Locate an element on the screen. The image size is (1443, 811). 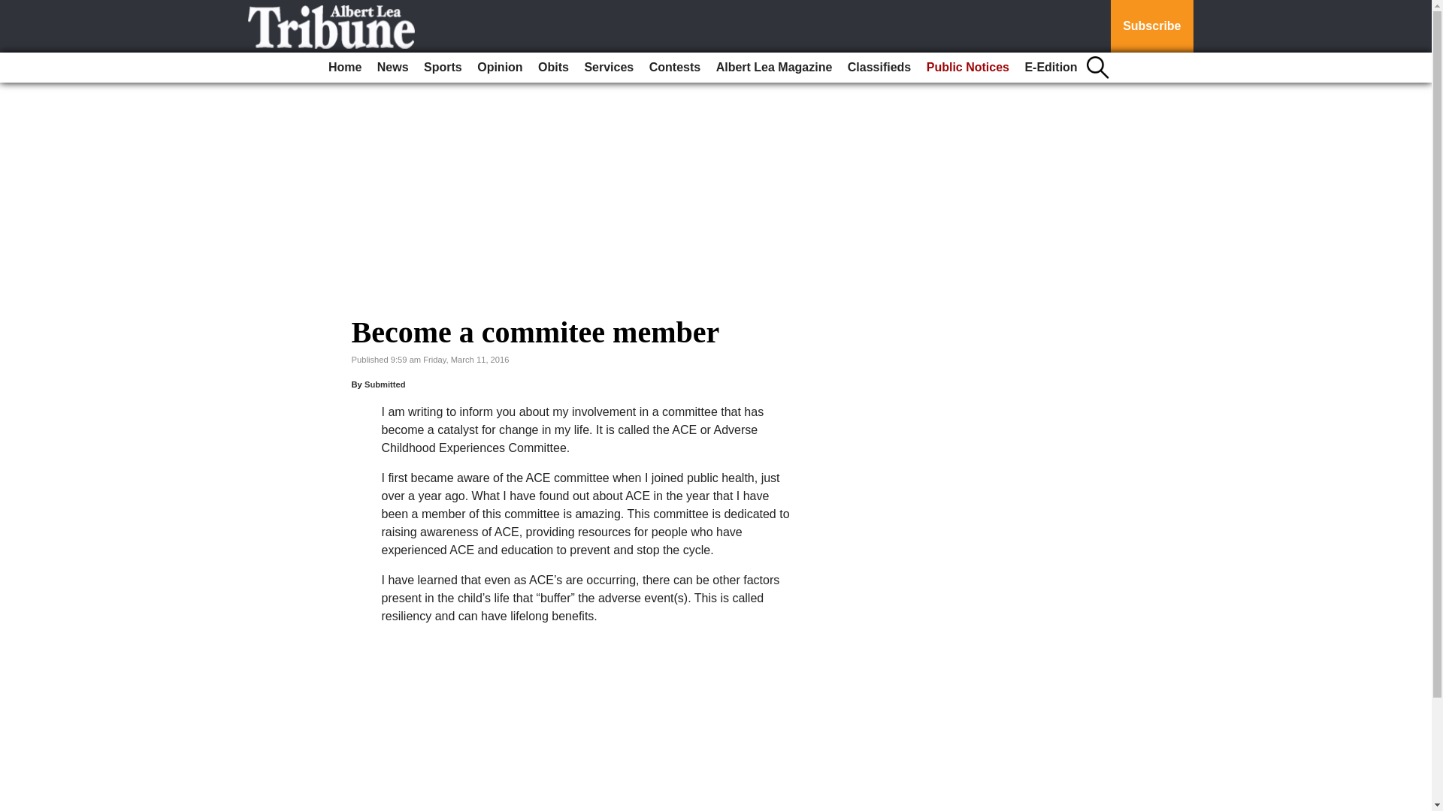
News is located at coordinates (392, 68).